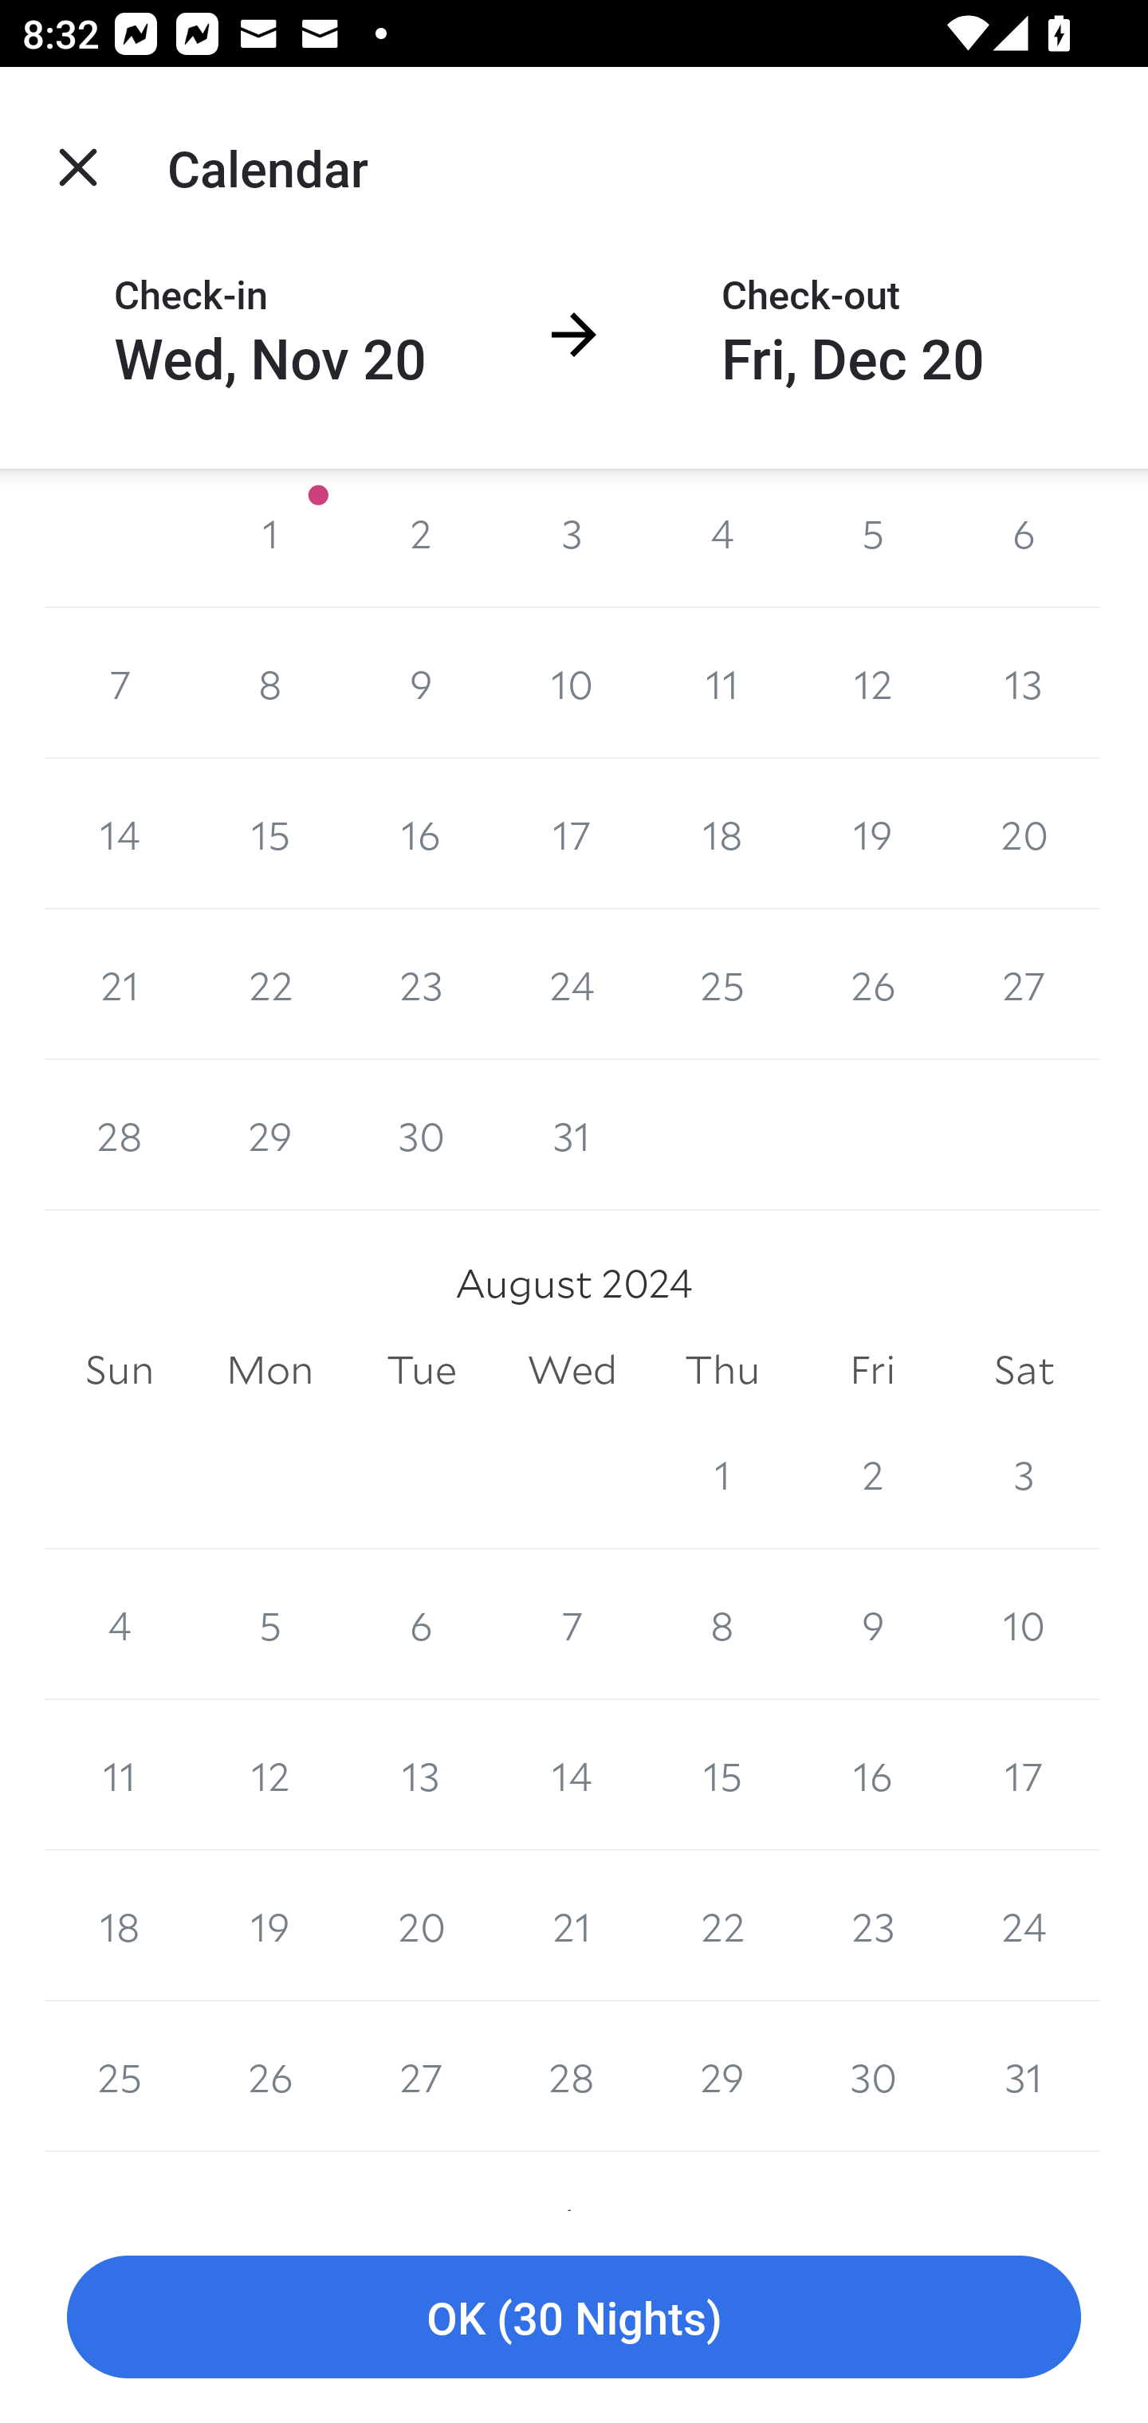  What do you see at coordinates (120, 1624) in the screenshot?
I see `4 4 August 2024` at bounding box center [120, 1624].